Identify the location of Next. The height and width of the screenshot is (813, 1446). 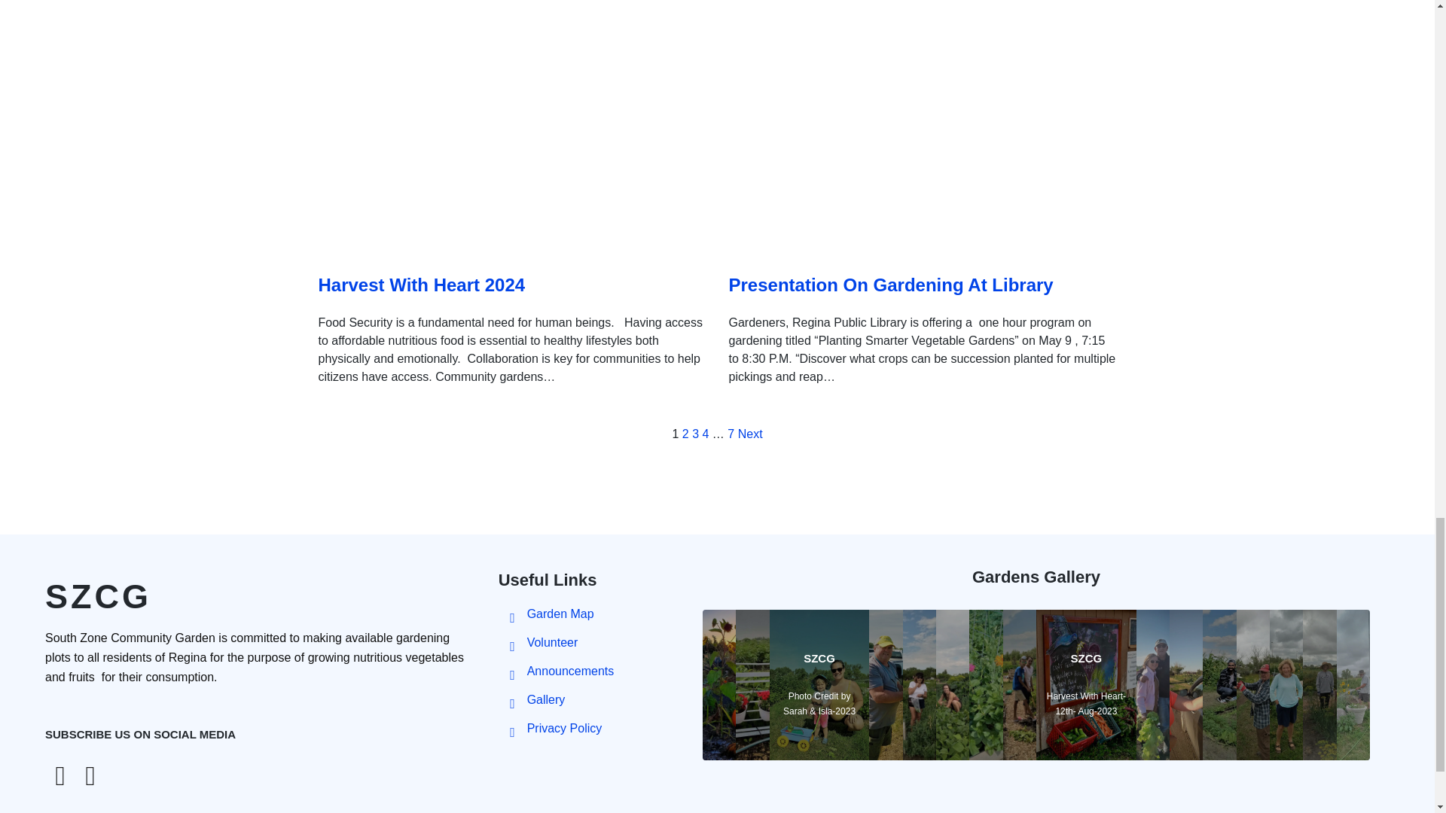
(750, 434).